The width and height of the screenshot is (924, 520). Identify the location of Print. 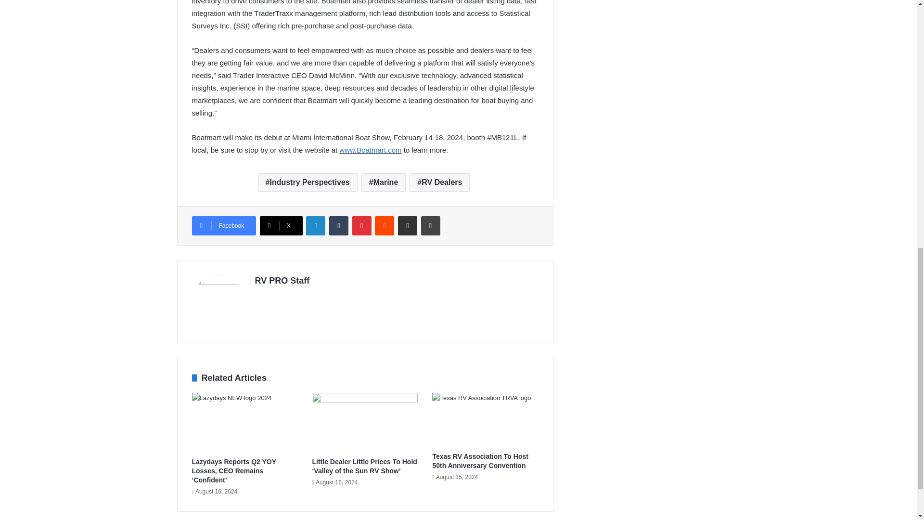
(431, 226).